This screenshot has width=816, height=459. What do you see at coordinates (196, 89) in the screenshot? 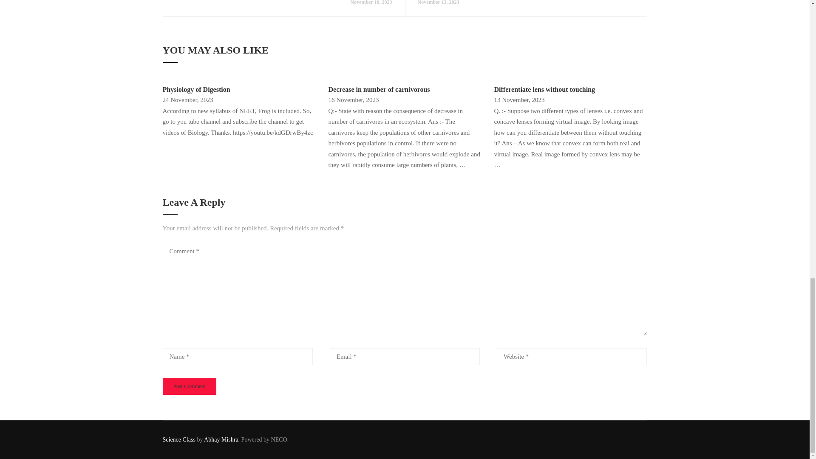
I see `Physiology of Digestion` at bounding box center [196, 89].